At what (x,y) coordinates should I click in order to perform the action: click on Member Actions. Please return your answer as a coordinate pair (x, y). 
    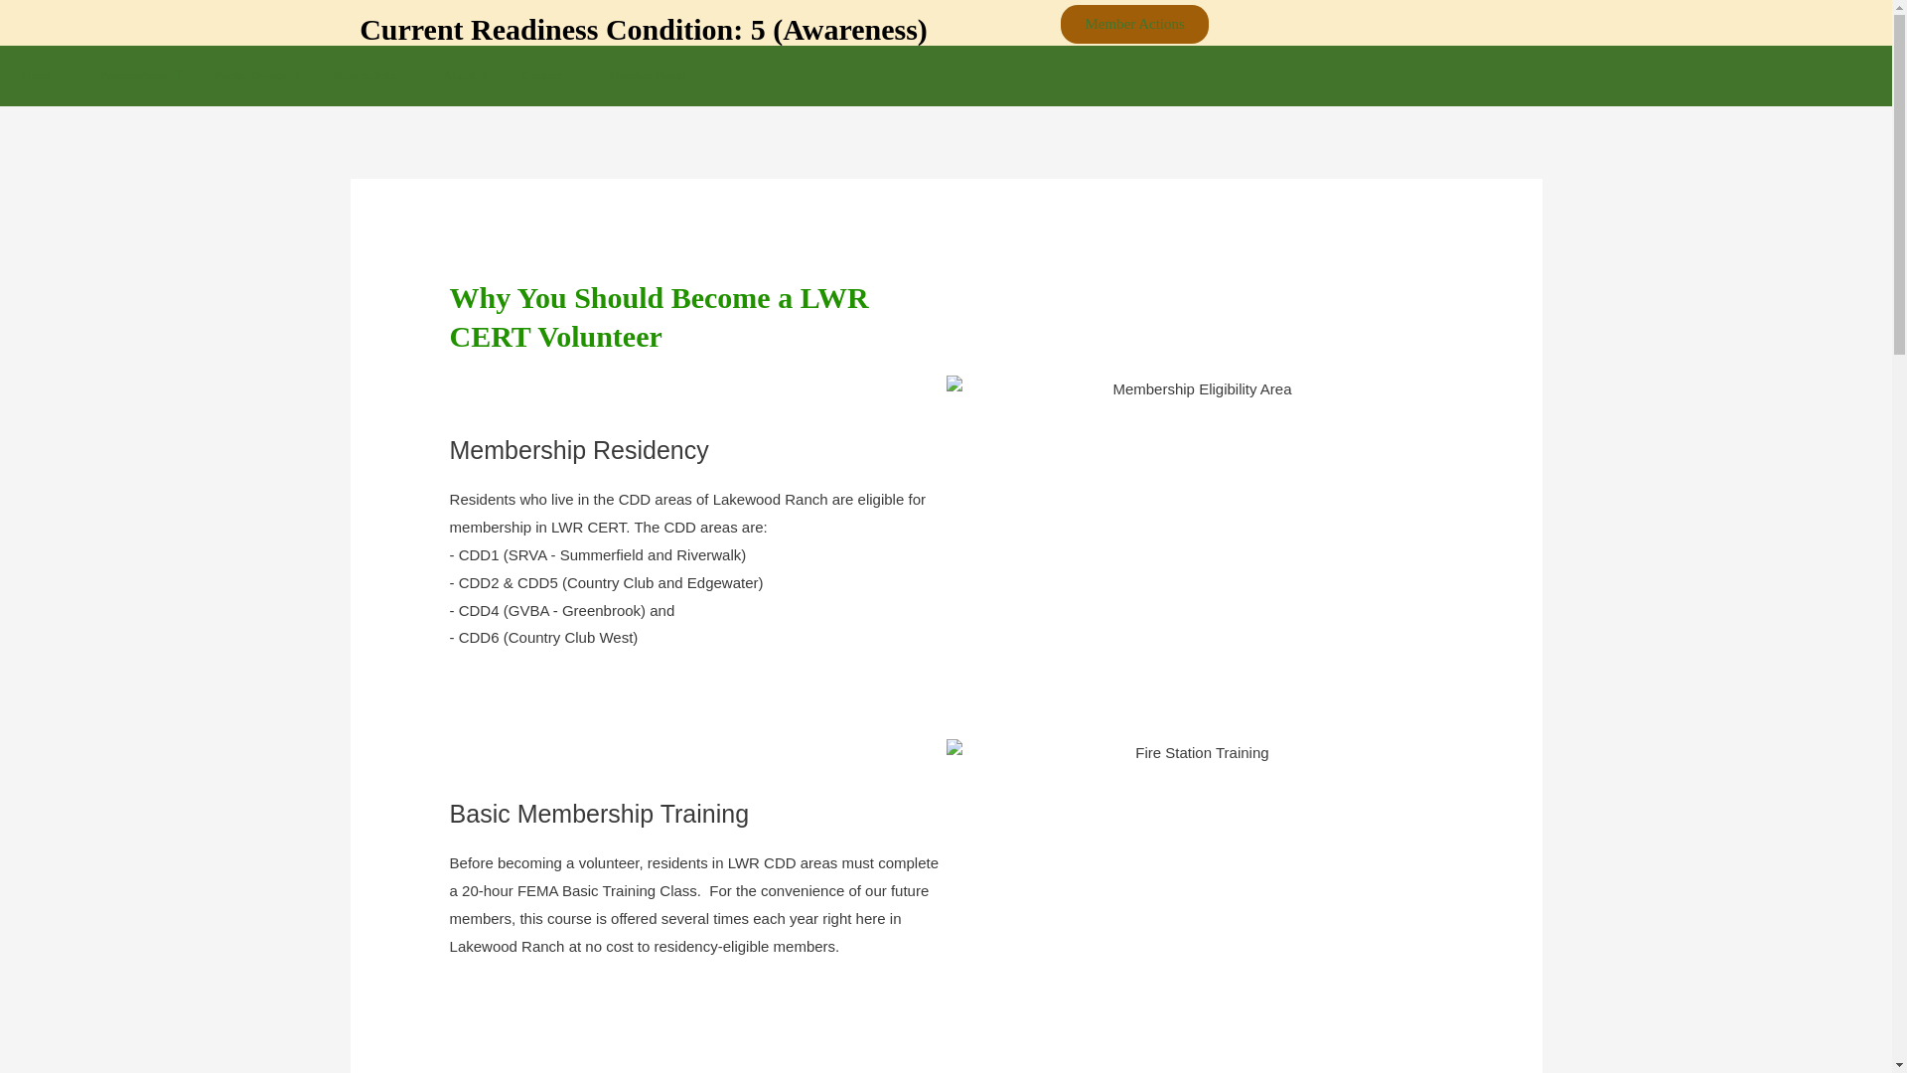
    Looking at the image, I should click on (1133, 24).